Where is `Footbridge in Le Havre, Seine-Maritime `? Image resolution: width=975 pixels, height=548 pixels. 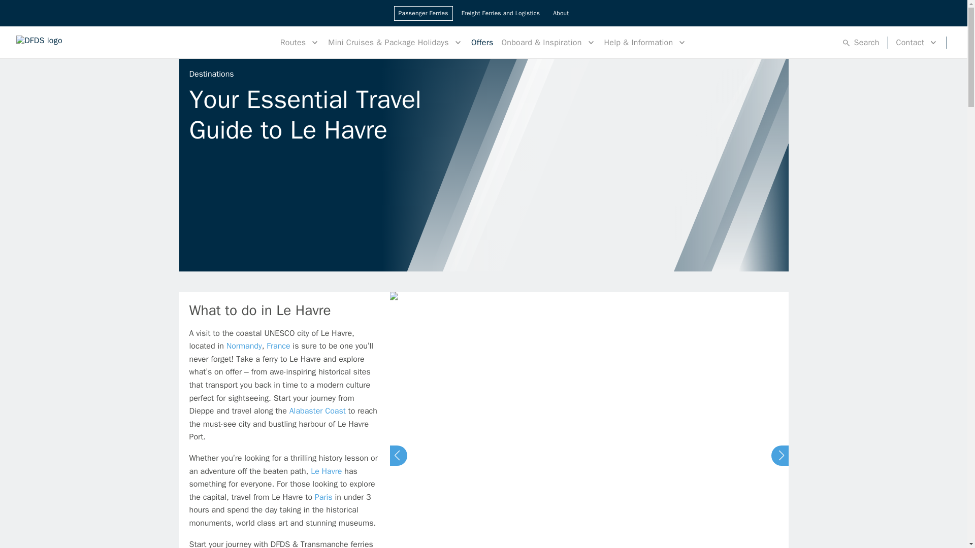 Footbridge in Le Havre, Seine-Maritime  is located at coordinates (191, 64).